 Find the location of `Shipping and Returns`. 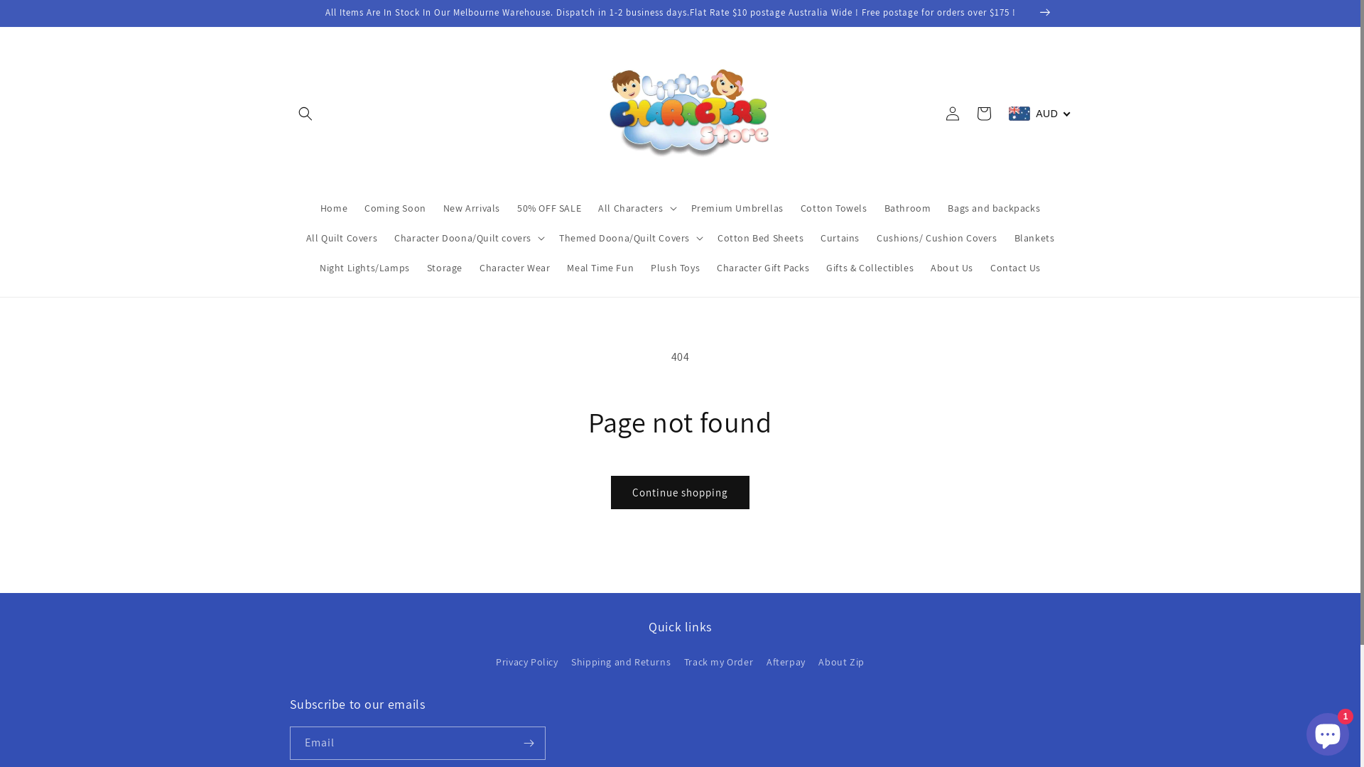

Shipping and Returns is located at coordinates (621, 662).